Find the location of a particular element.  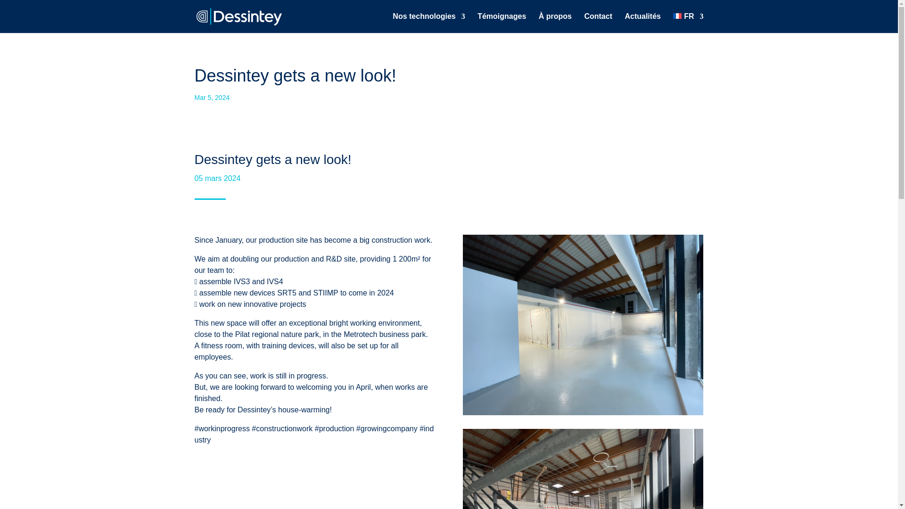

works at Dessintey company 2024 is located at coordinates (583, 469).